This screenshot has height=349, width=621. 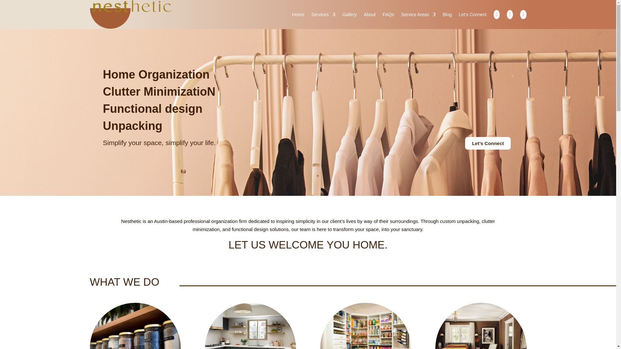 What do you see at coordinates (298, 14) in the screenshot?
I see `Home` at bounding box center [298, 14].